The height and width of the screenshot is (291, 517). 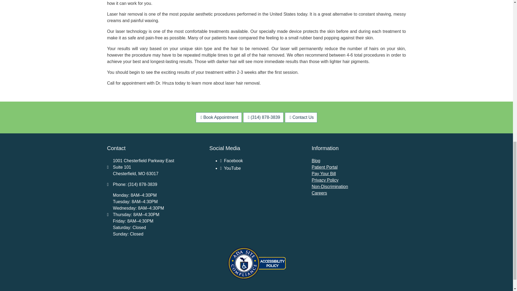 I want to click on Careers, so click(x=319, y=193).